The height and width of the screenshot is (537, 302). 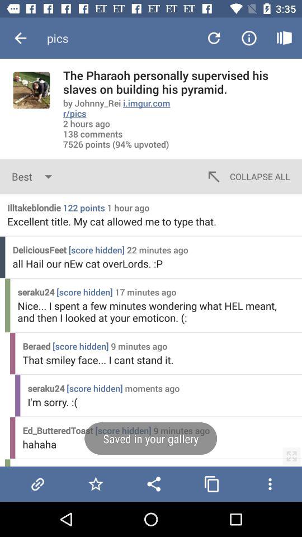 I want to click on favorite the image, so click(x=96, y=484).